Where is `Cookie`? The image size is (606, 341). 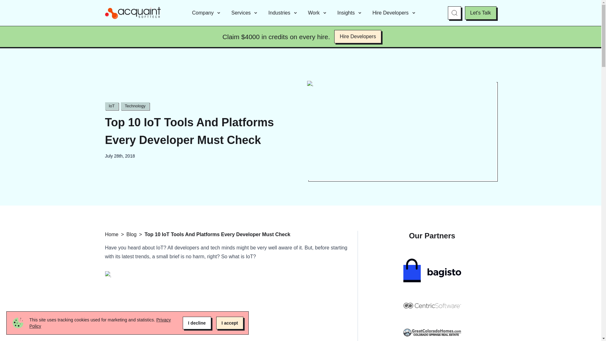
Cookie is located at coordinates (18, 323).